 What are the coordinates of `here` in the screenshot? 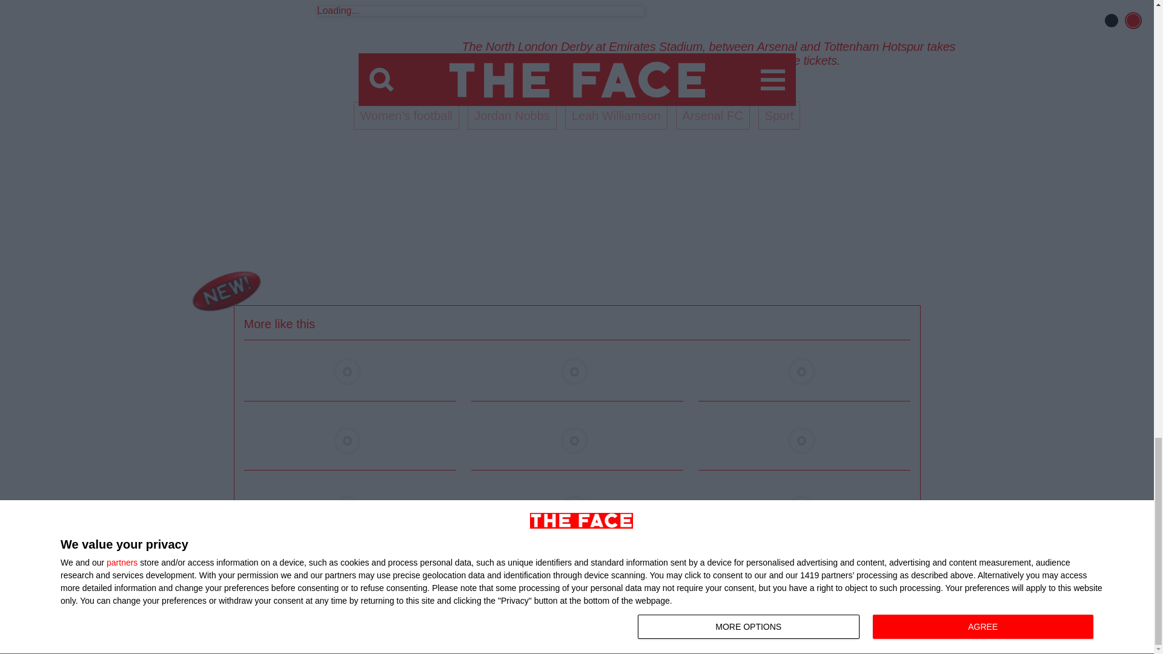 It's located at (723, 61).